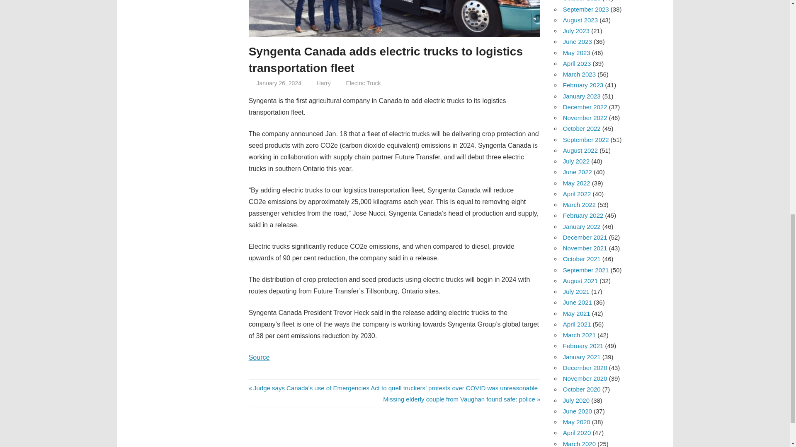  Describe the element at coordinates (585, 9) in the screenshot. I see `September 2023` at that location.